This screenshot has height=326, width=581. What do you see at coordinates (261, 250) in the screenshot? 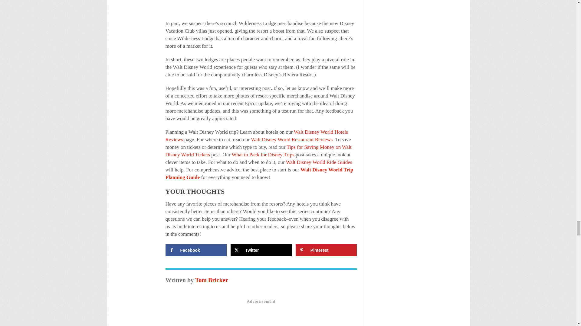
I see `Share on X` at bounding box center [261, 250].